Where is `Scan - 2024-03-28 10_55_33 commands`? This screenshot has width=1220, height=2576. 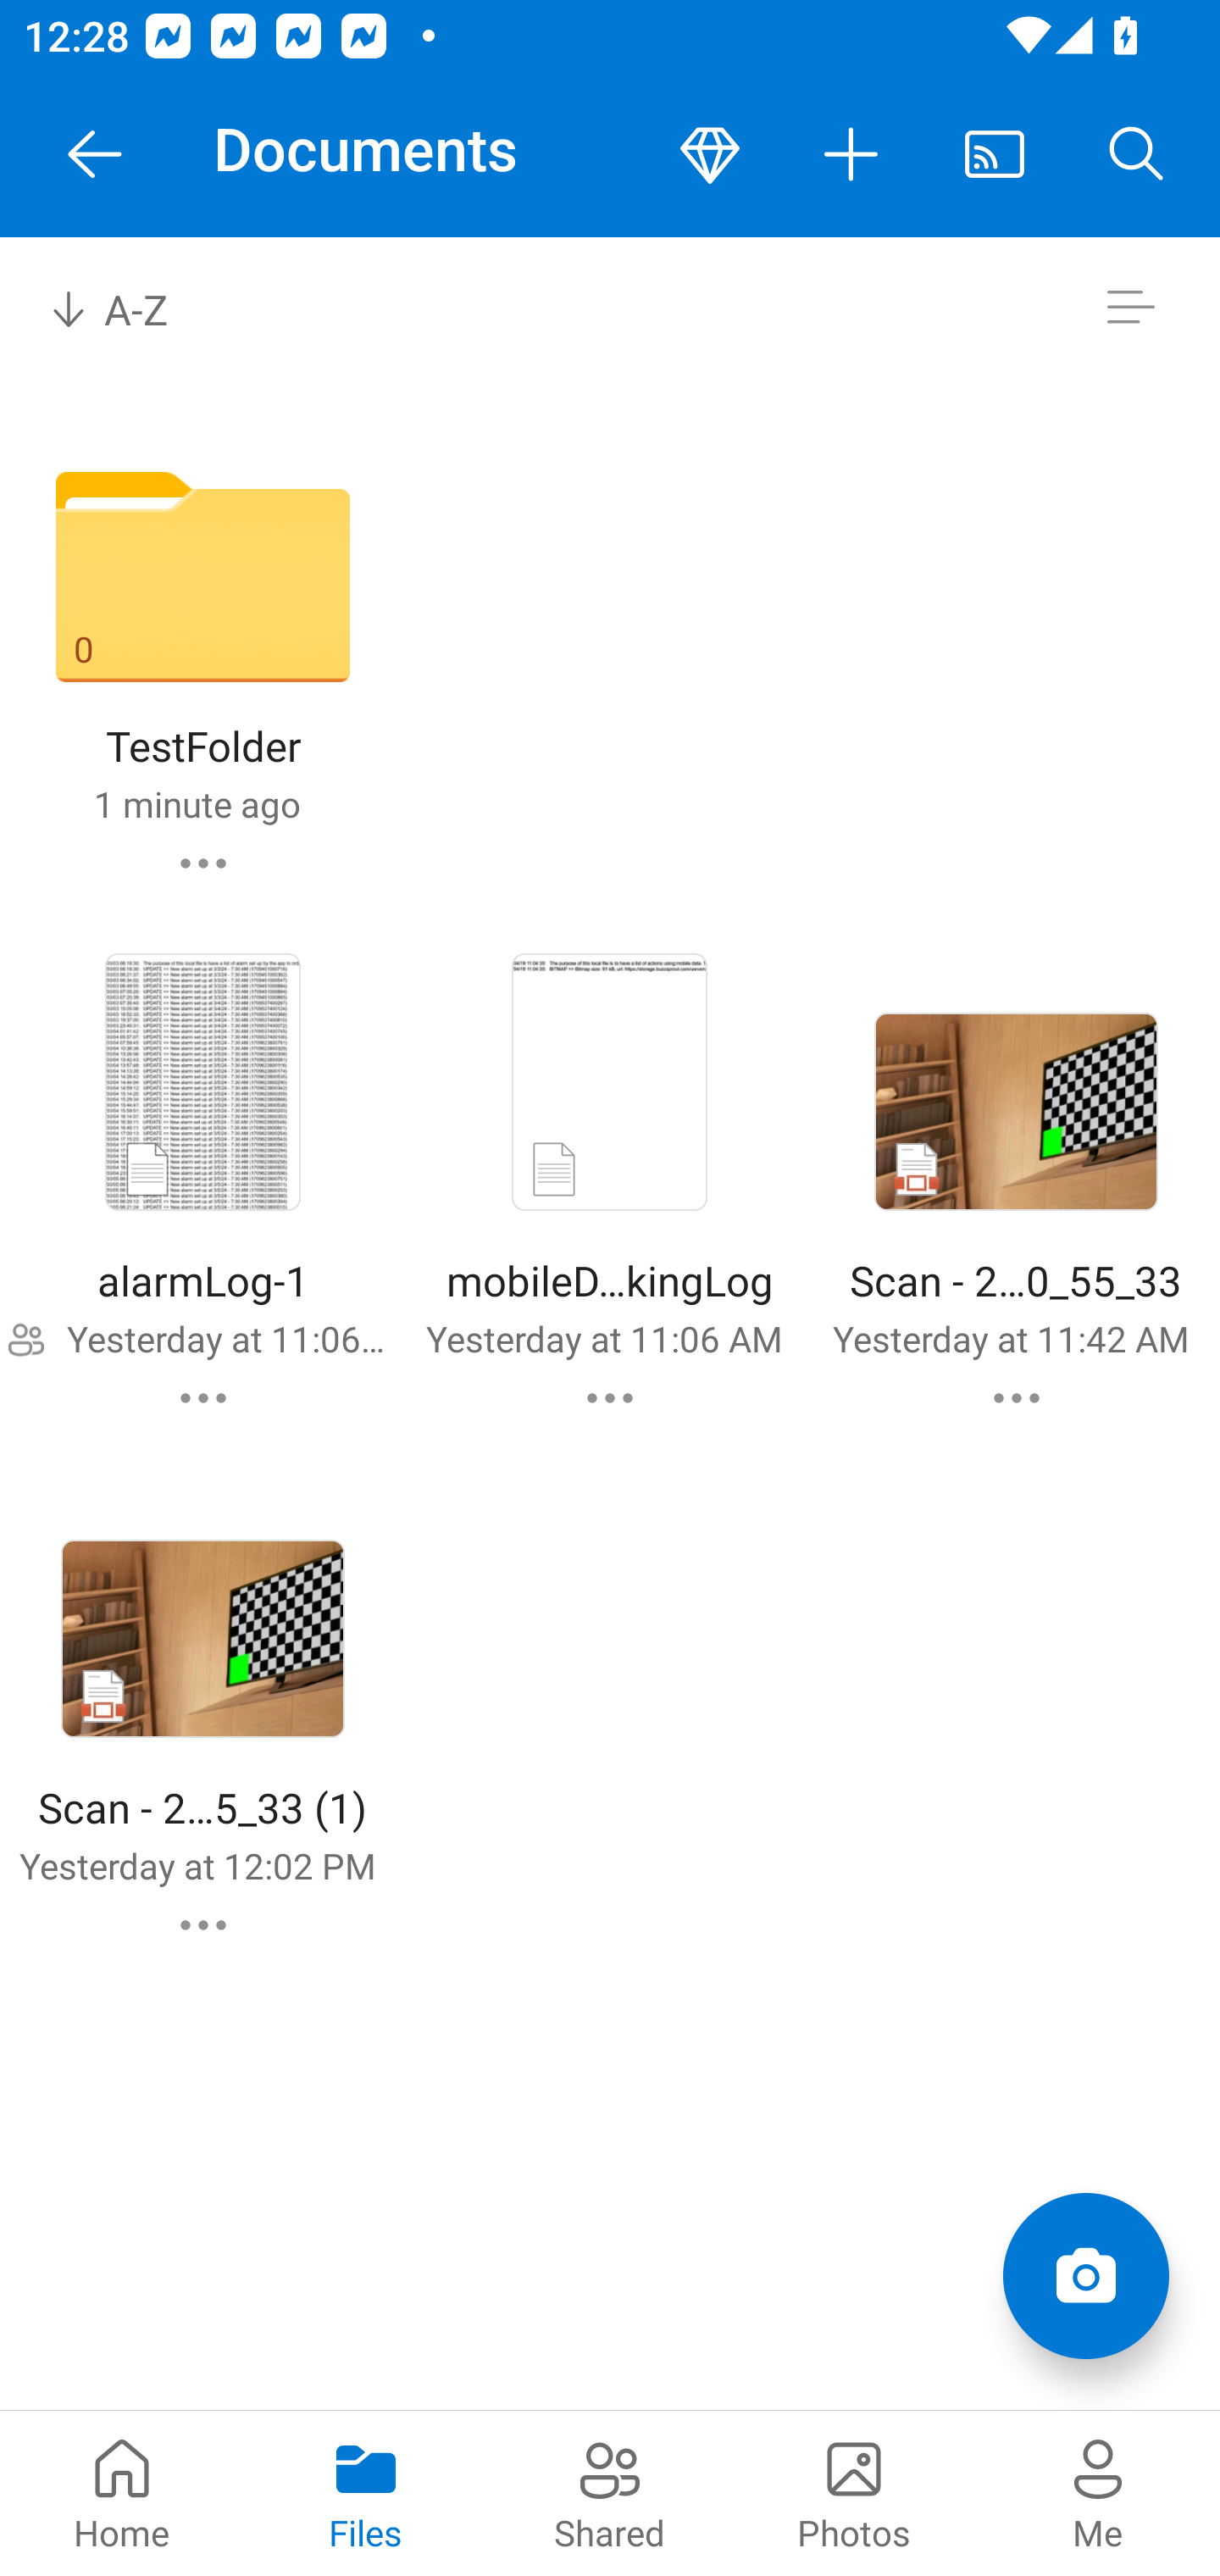 Scan - 2024-03-28 10_55_33 commands is located at coordinates (1016, 1398).